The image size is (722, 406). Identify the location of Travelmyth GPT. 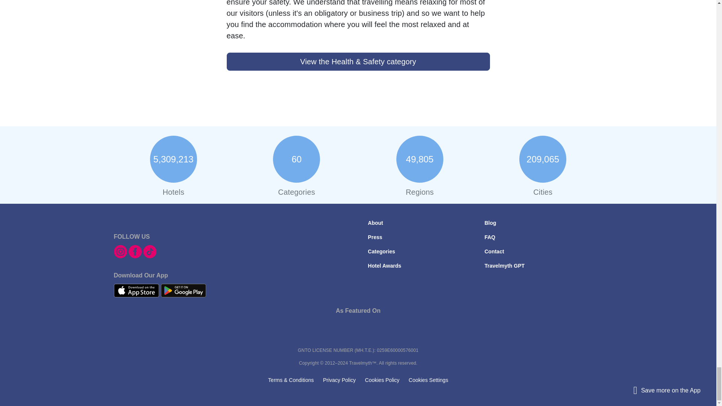
(505, 265).